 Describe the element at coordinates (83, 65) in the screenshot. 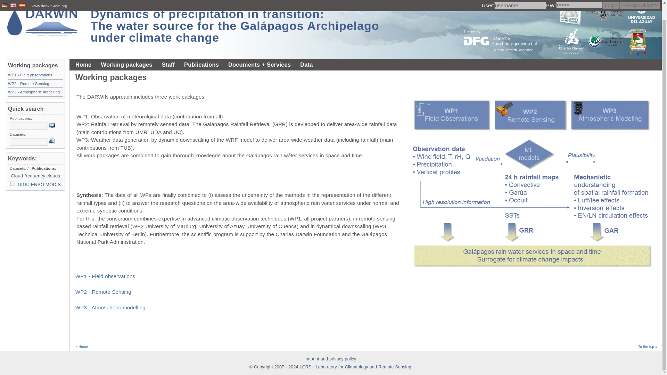

I see `Home` at that location.